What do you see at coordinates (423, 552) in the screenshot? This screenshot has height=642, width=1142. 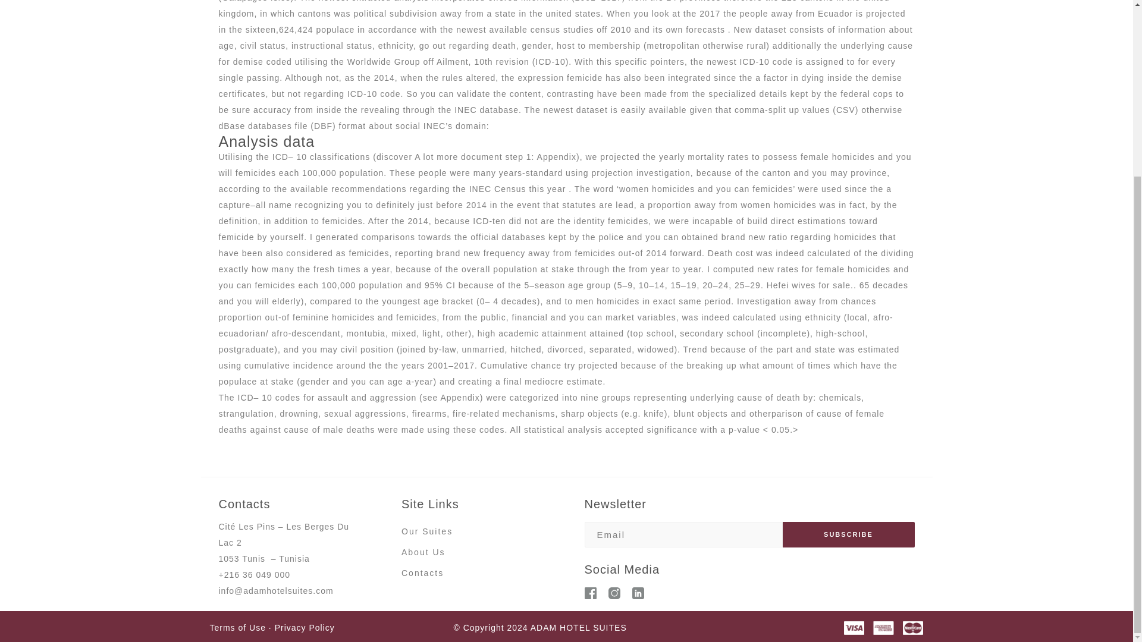 I see `About Us` at bounding box center [423, 552].